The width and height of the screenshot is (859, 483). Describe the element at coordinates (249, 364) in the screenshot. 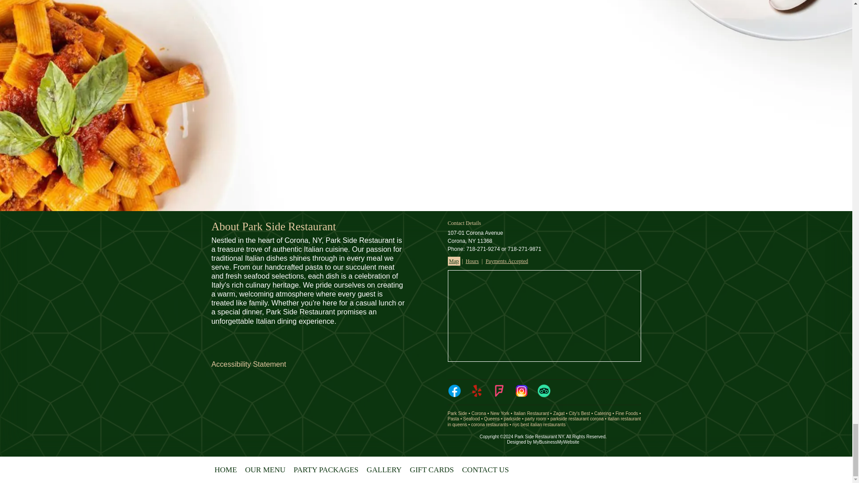

I see `Accessibility Statement` at that location.